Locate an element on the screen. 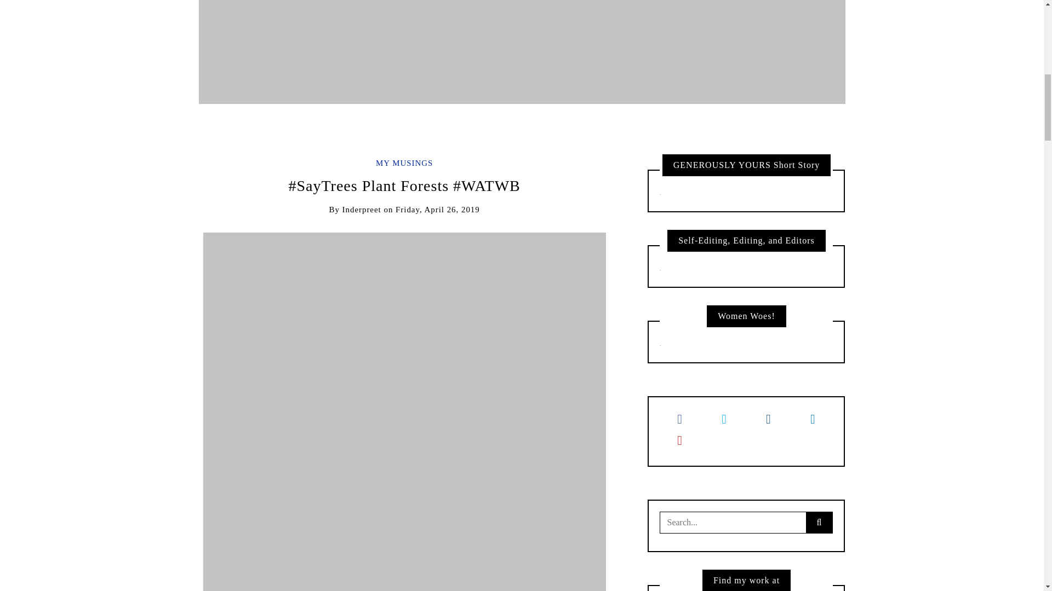  MY MUSINGS is located at coordinates (404, 163).